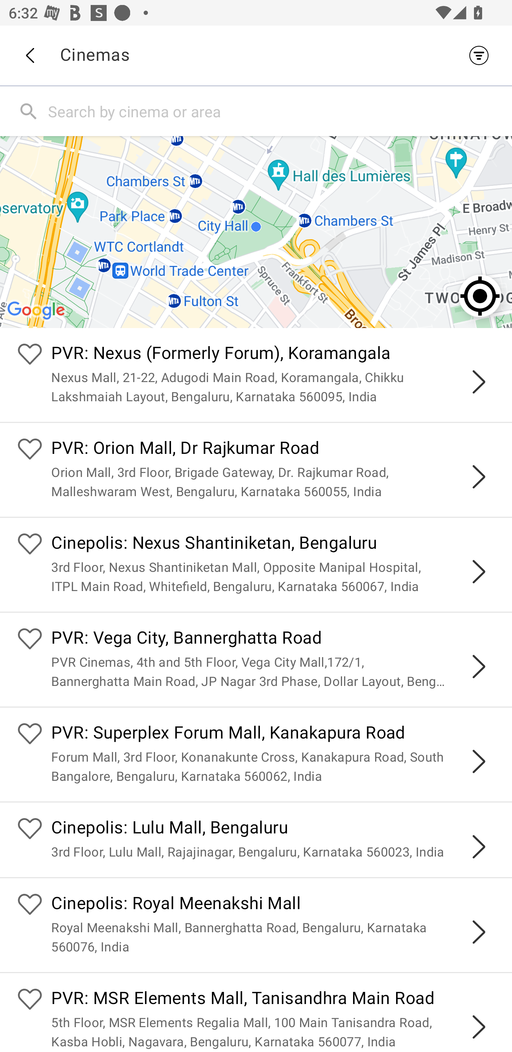  Describe the element at coordinates (256, 232) in the screenshot. I see `Google Map Map Marker Map Marker` at that location.